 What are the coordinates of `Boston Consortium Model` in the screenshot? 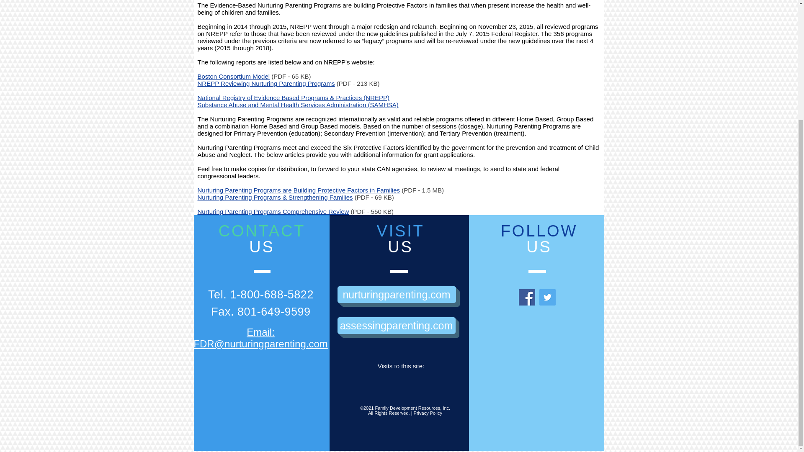 It's located at (234, 76).